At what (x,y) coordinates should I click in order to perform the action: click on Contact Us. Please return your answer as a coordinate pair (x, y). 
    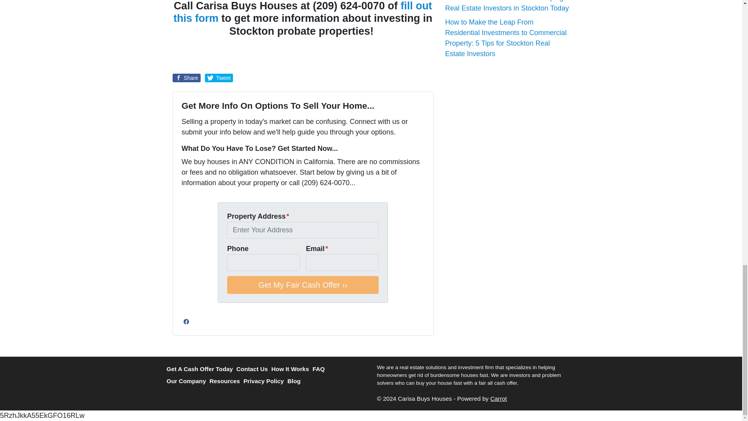
    Looking at the image, I should click on (254, 370).